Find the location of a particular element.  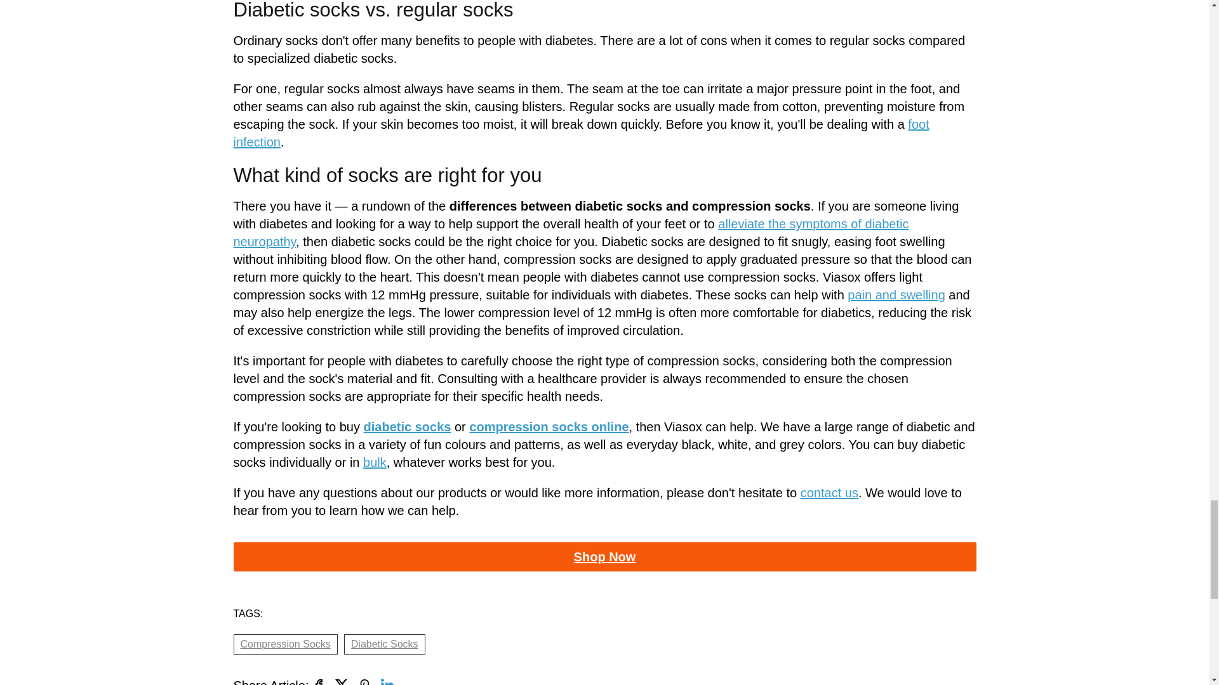

pain and swelling is located at coordinates (896, 294).